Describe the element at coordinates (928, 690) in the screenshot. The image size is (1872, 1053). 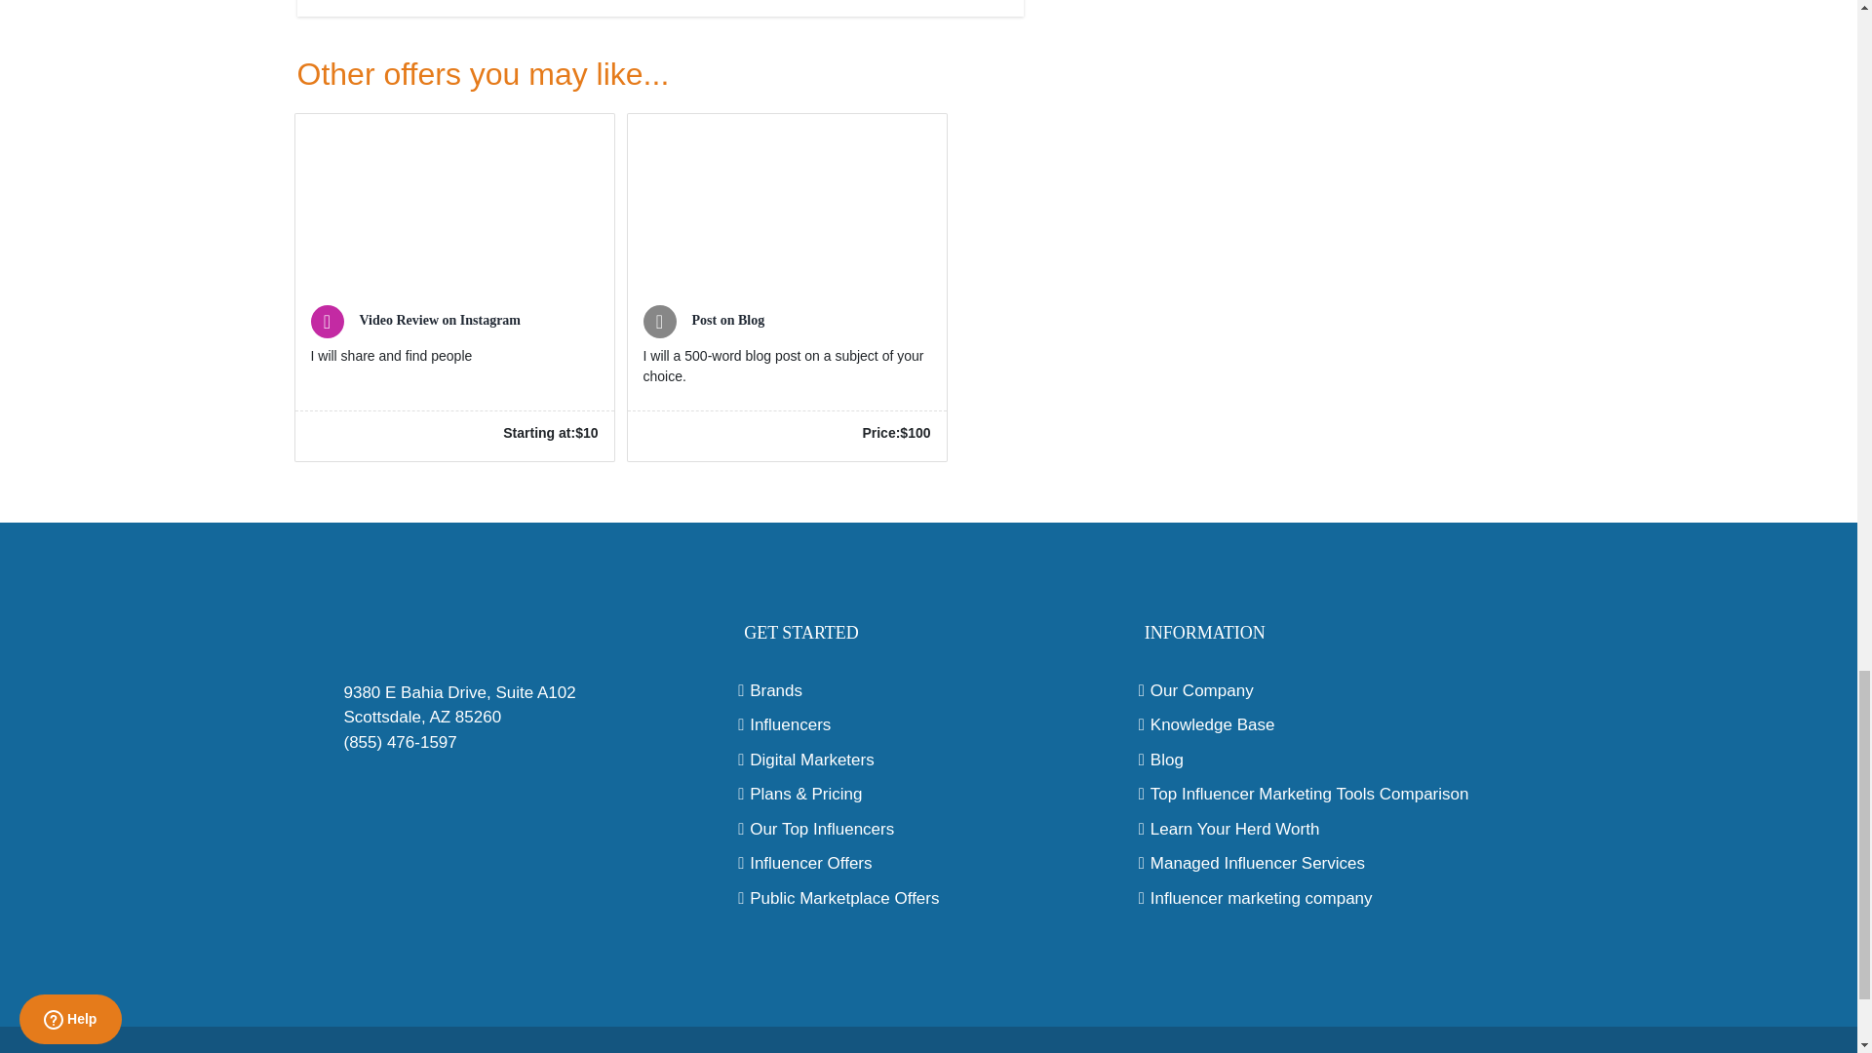
I see `Brands` at that location.